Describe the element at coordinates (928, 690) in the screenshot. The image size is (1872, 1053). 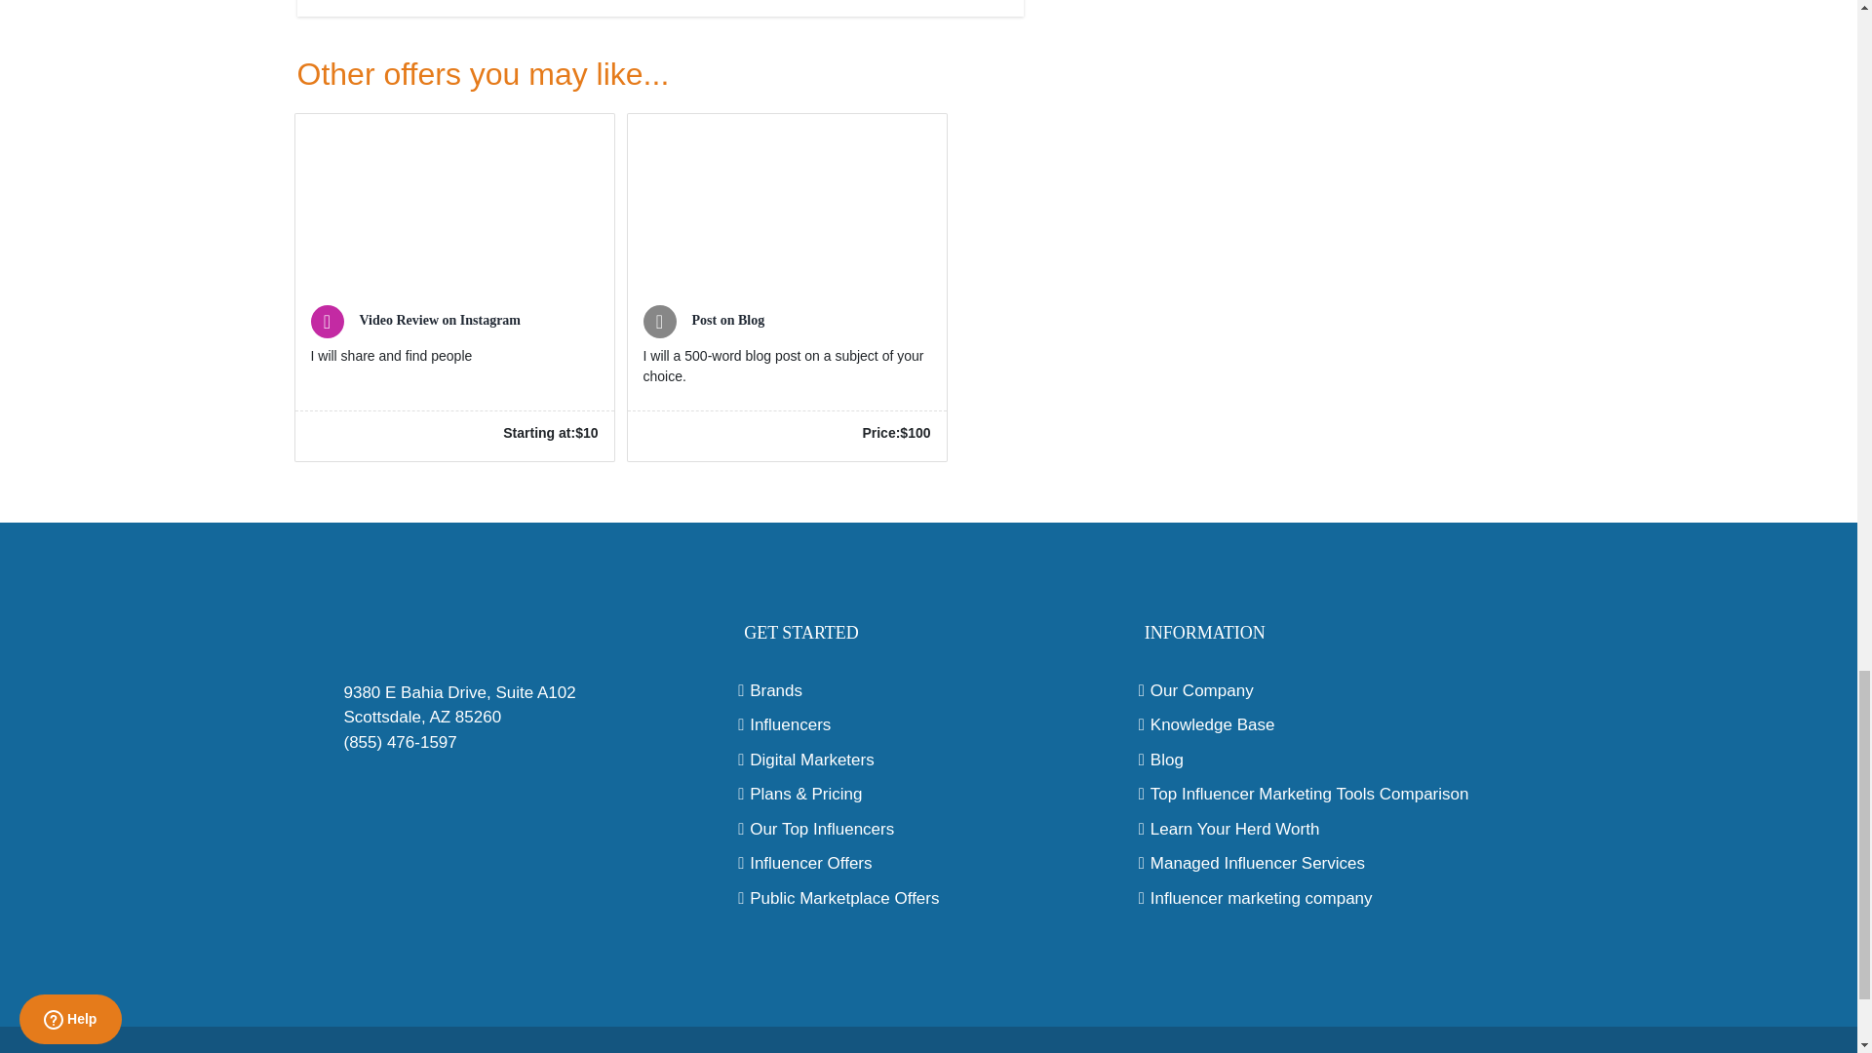
I see `Brands` at that location.